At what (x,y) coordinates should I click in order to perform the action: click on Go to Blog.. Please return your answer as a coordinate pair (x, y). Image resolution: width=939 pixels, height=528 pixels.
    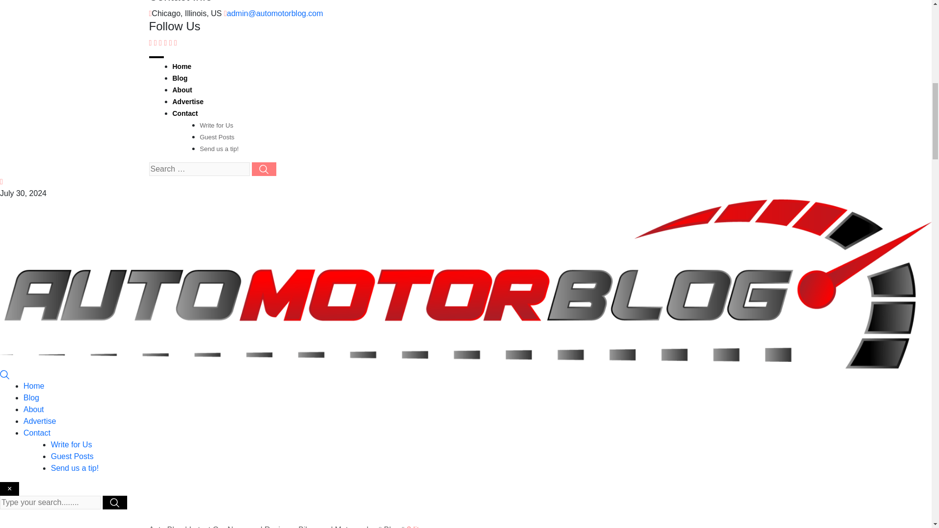
    Looking at the image, I should click on (392, 527).